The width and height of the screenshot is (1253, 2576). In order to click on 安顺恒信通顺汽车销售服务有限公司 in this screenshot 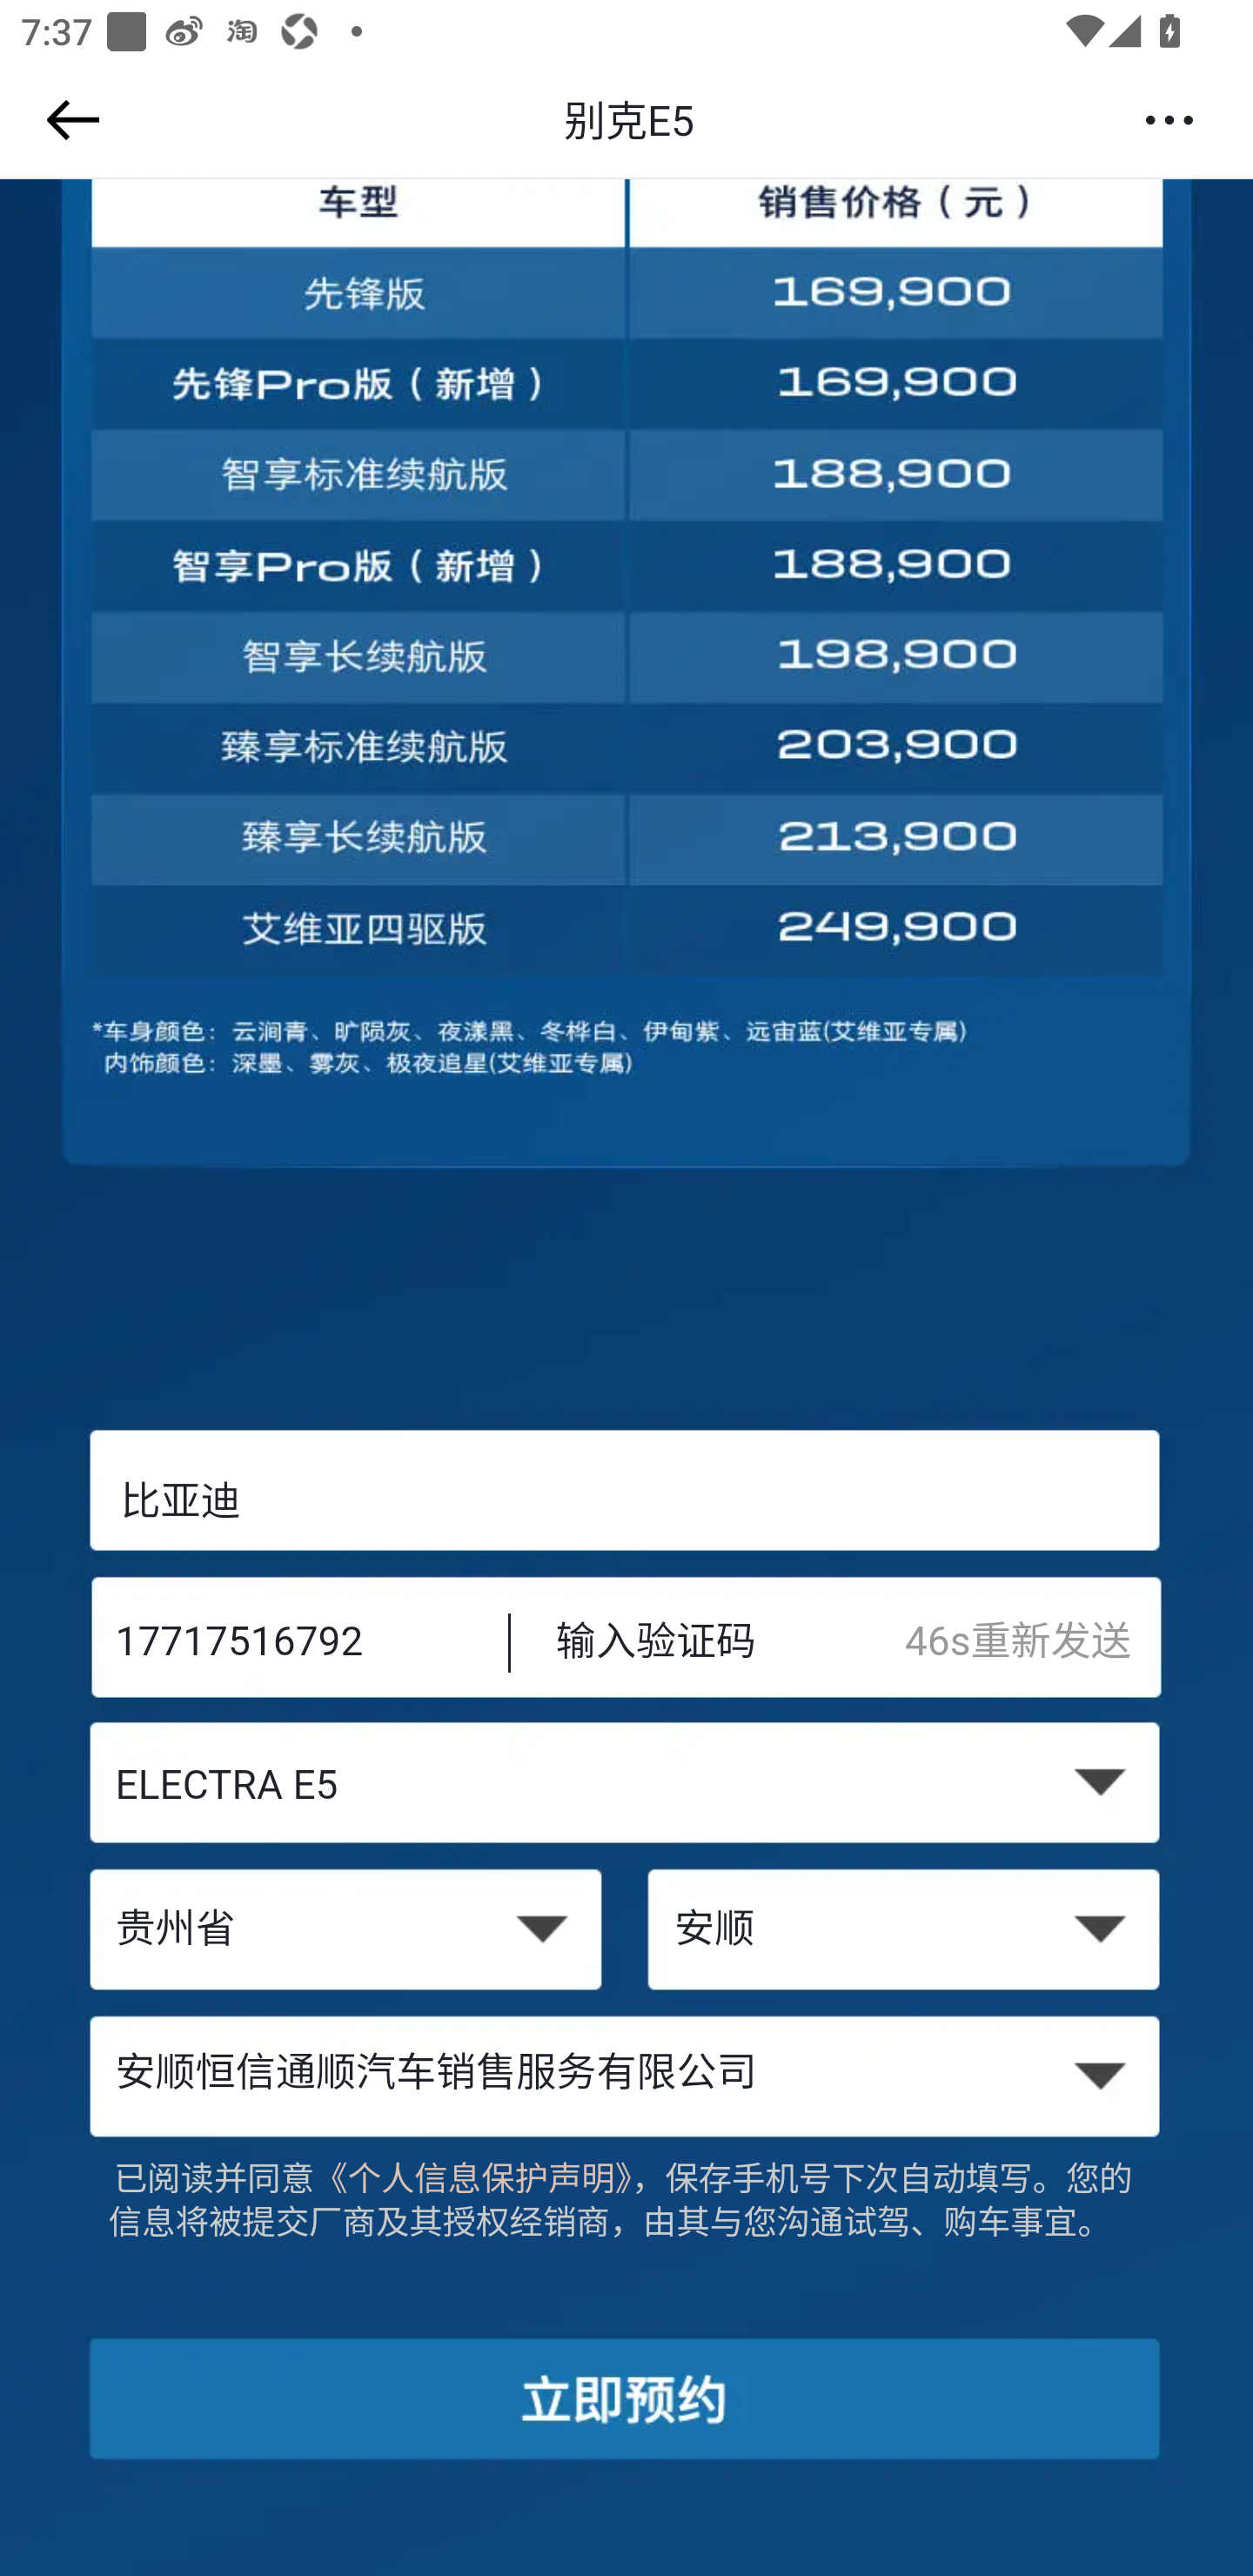, I will do `click(626, 2075)`.